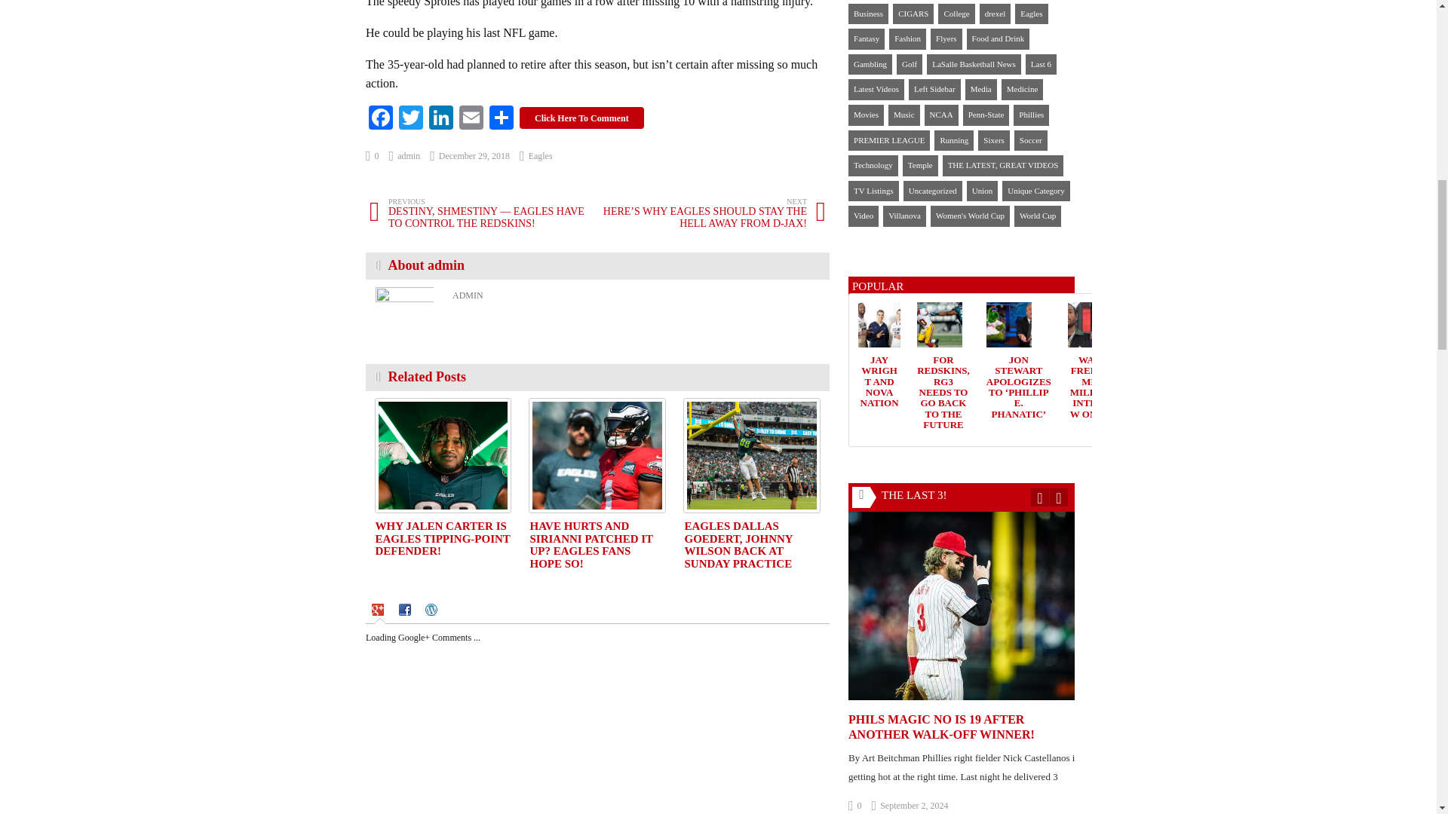 This screenshot has height=814, width=1448. What do you see at coordinates (380, 119) in the screenshot?
I see `Facebook` at bounding box center [380, 119].